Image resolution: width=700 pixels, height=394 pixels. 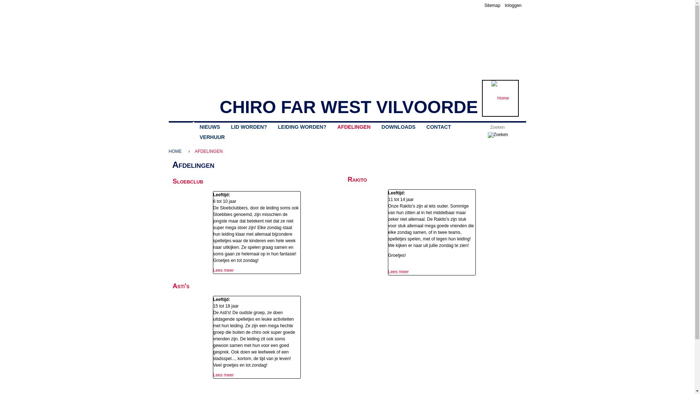 What do you see at coordinates (347, 1) in the screenshot?
I see `Jump to navigation` at bounding box center [347, 1].